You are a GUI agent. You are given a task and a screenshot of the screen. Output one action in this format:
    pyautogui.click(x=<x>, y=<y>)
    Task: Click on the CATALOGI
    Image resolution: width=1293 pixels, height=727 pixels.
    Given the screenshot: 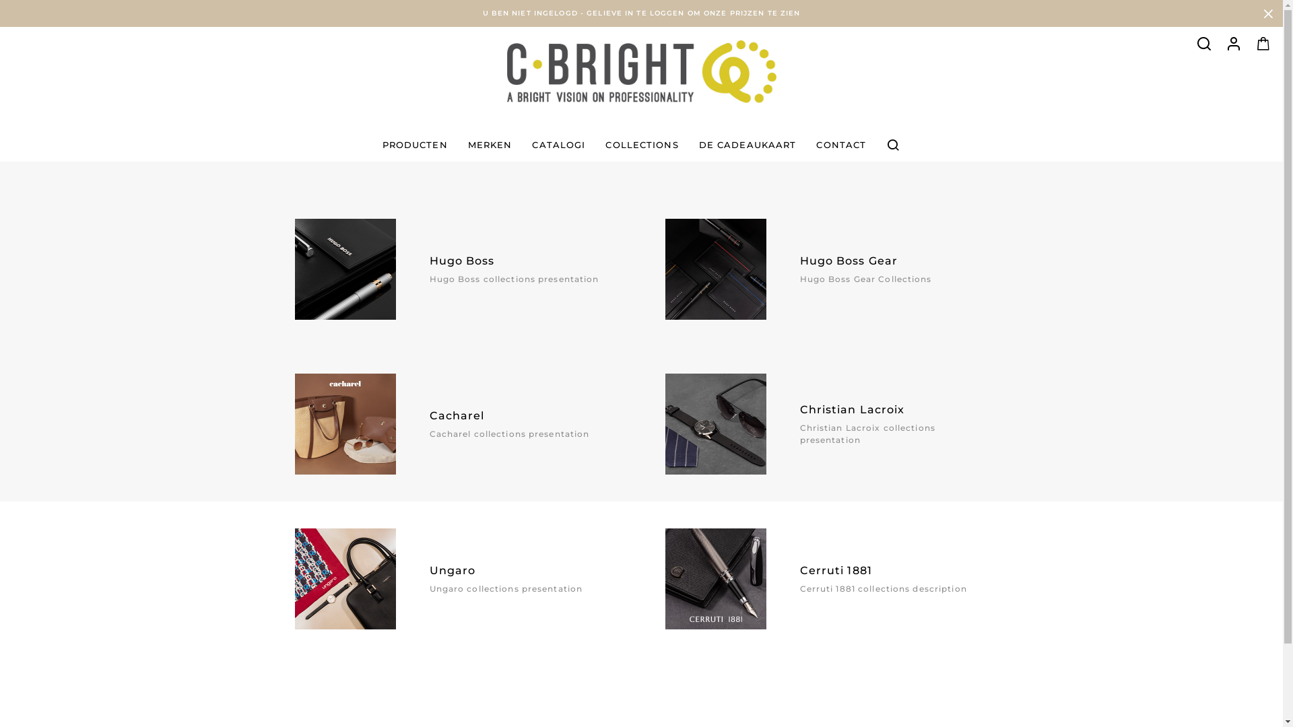 What is the action you would take?
    pyautogui.click(x=559, y=145)
    